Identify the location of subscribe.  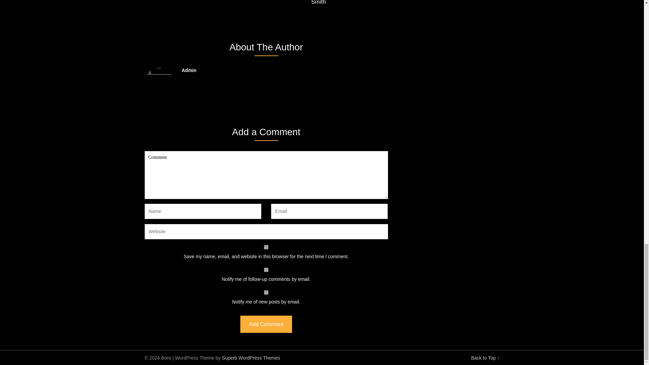
(266, 292).